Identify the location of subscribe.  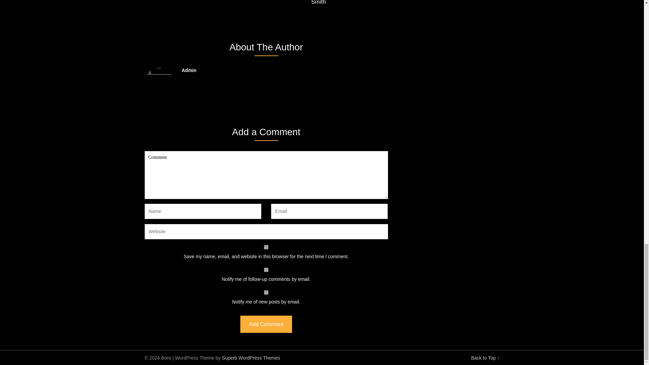
(266, 292).